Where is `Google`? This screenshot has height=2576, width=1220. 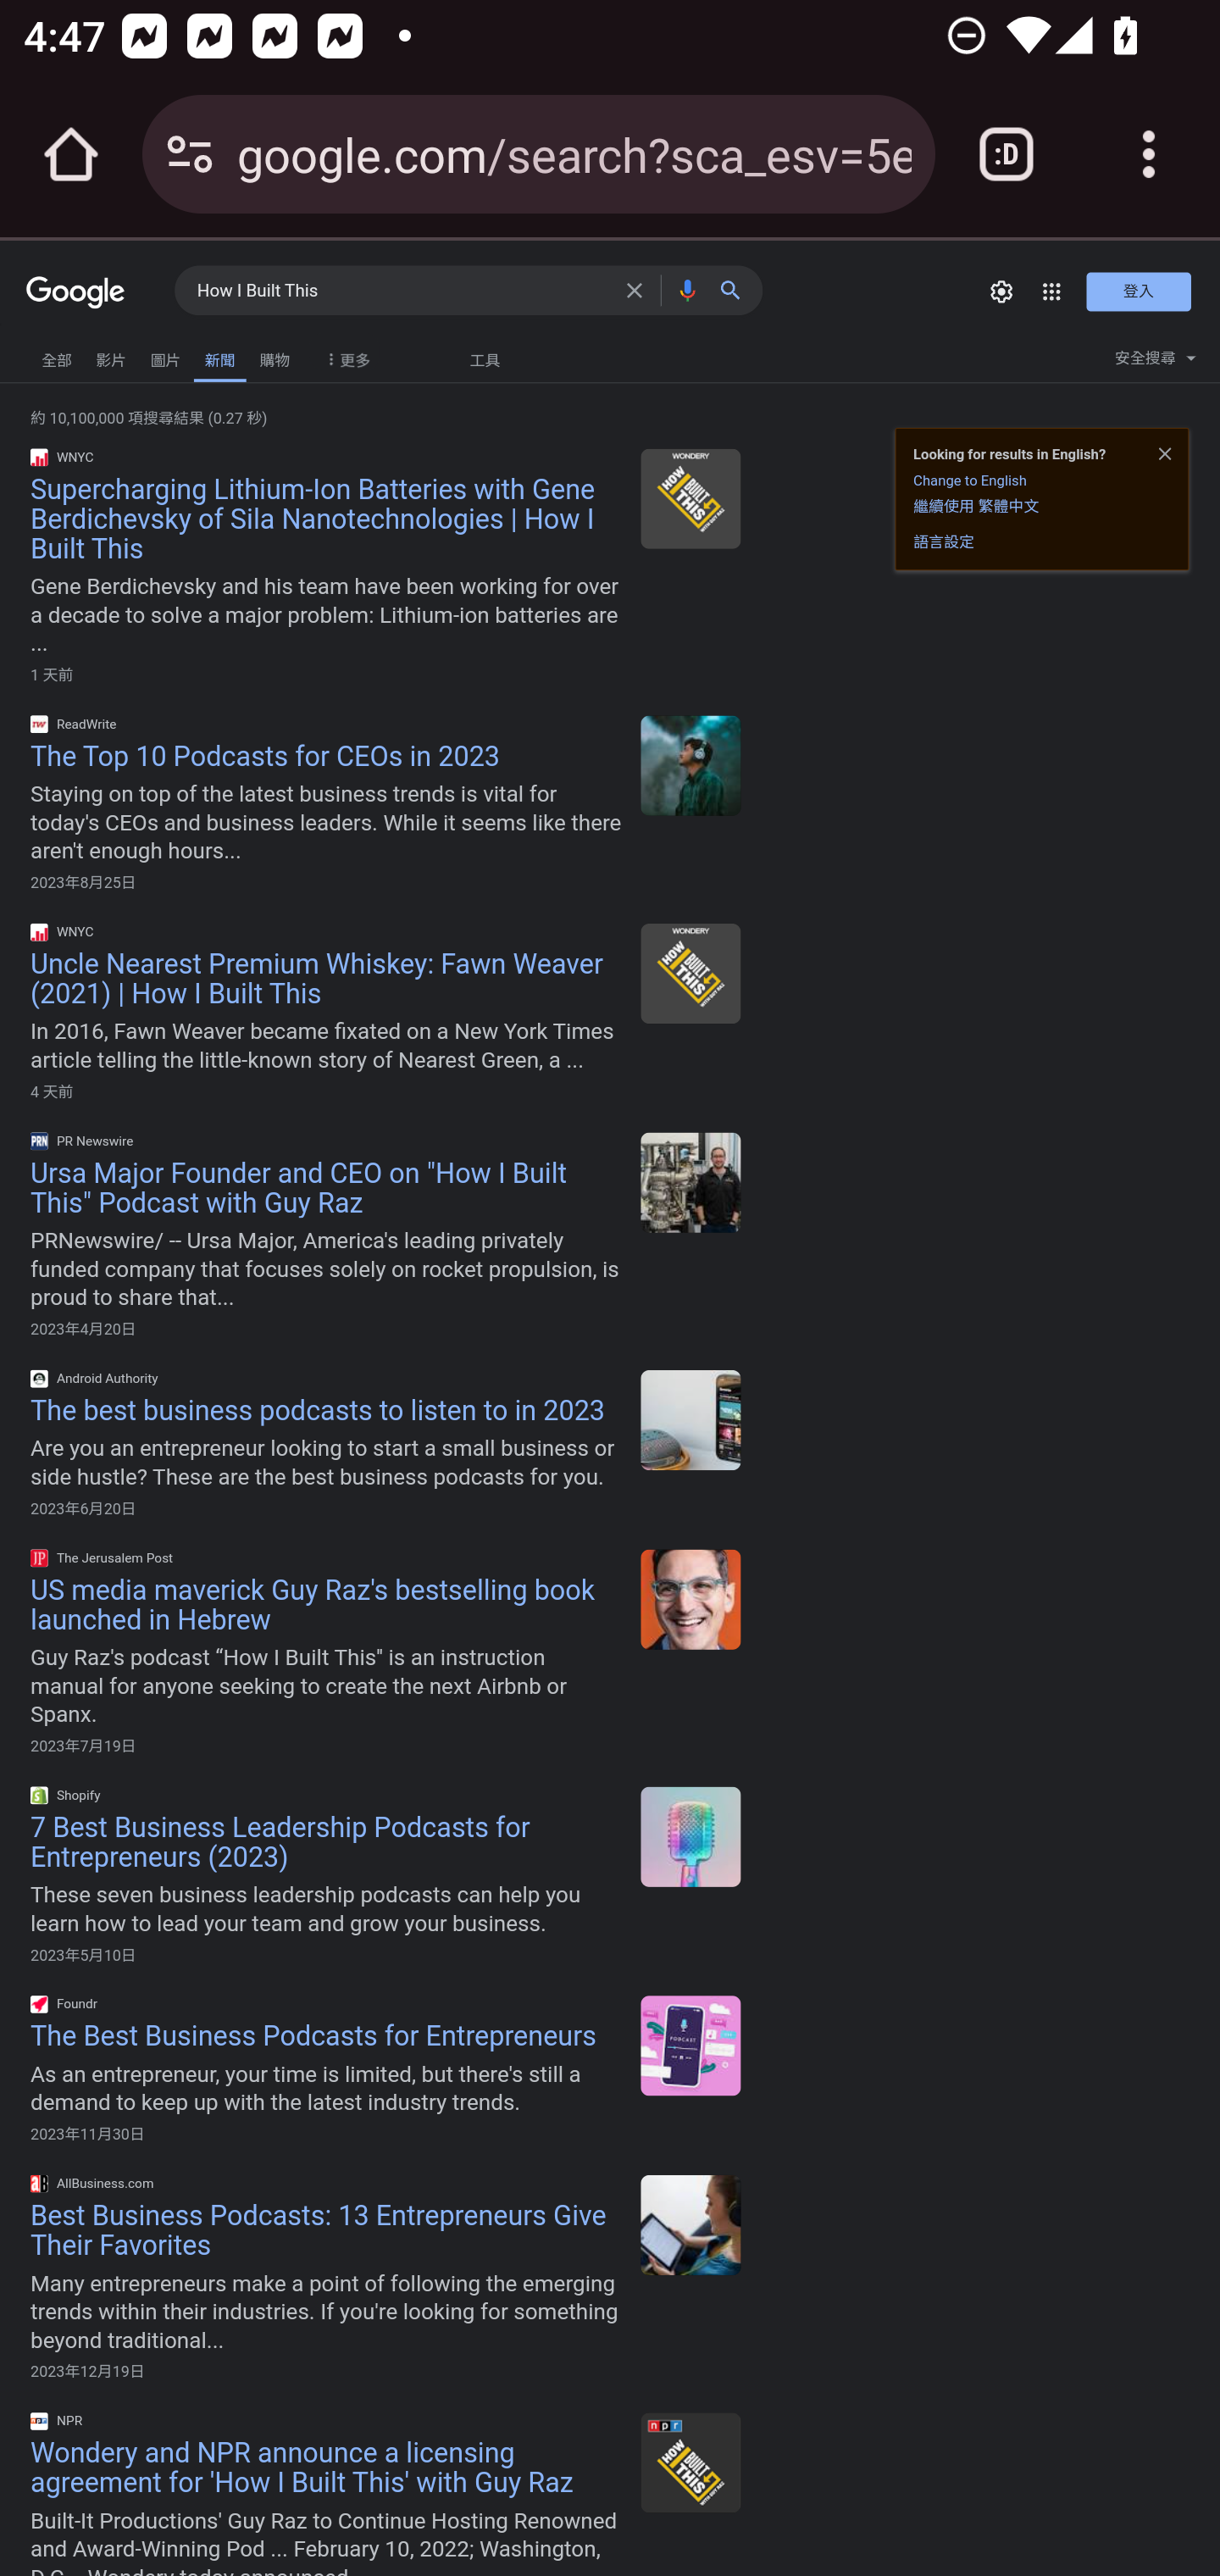
Google is located at coordinates (76, 295).